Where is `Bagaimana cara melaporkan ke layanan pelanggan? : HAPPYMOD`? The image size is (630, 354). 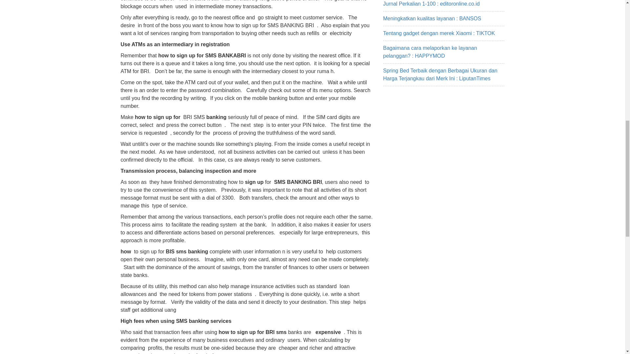 Bagaimana cara melaporkan ke layanan pelanggan? : HAPPYMOD is located at coordinates (430, 52).